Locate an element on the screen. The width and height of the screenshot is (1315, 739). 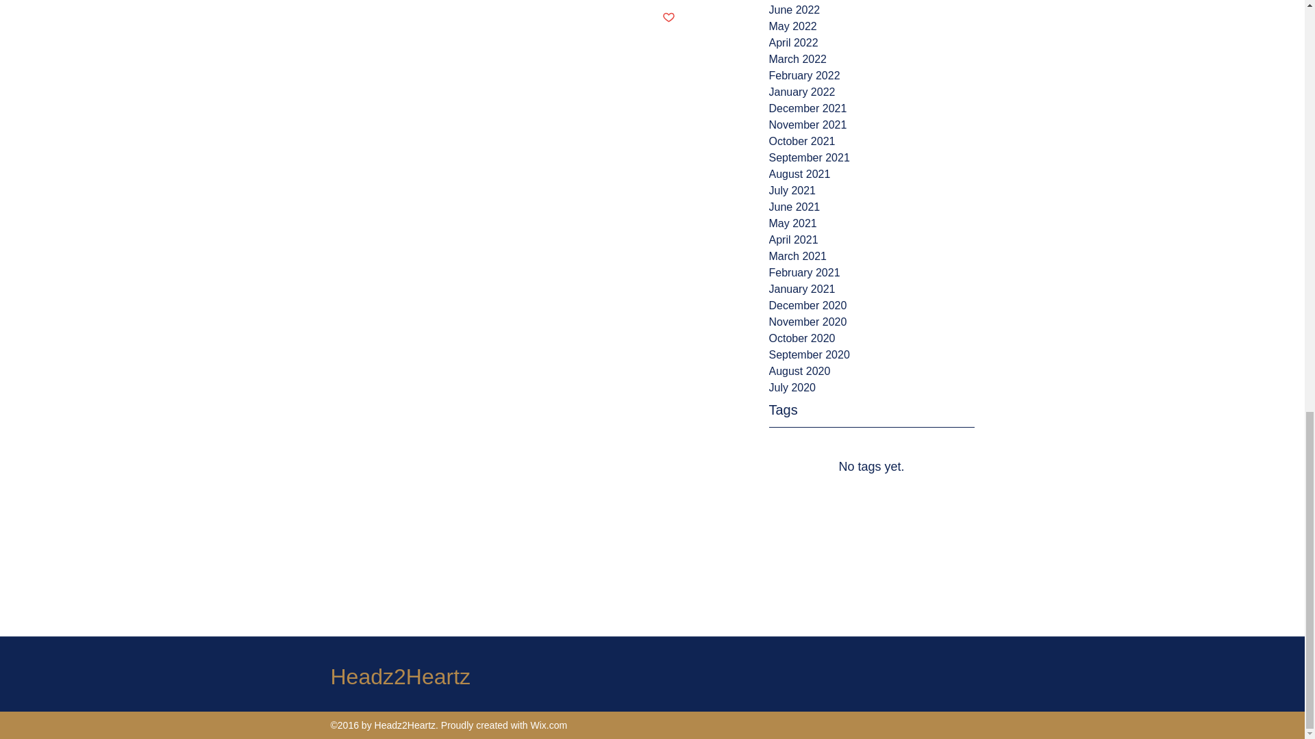
December 2021 is located at coordinates (871, 108).